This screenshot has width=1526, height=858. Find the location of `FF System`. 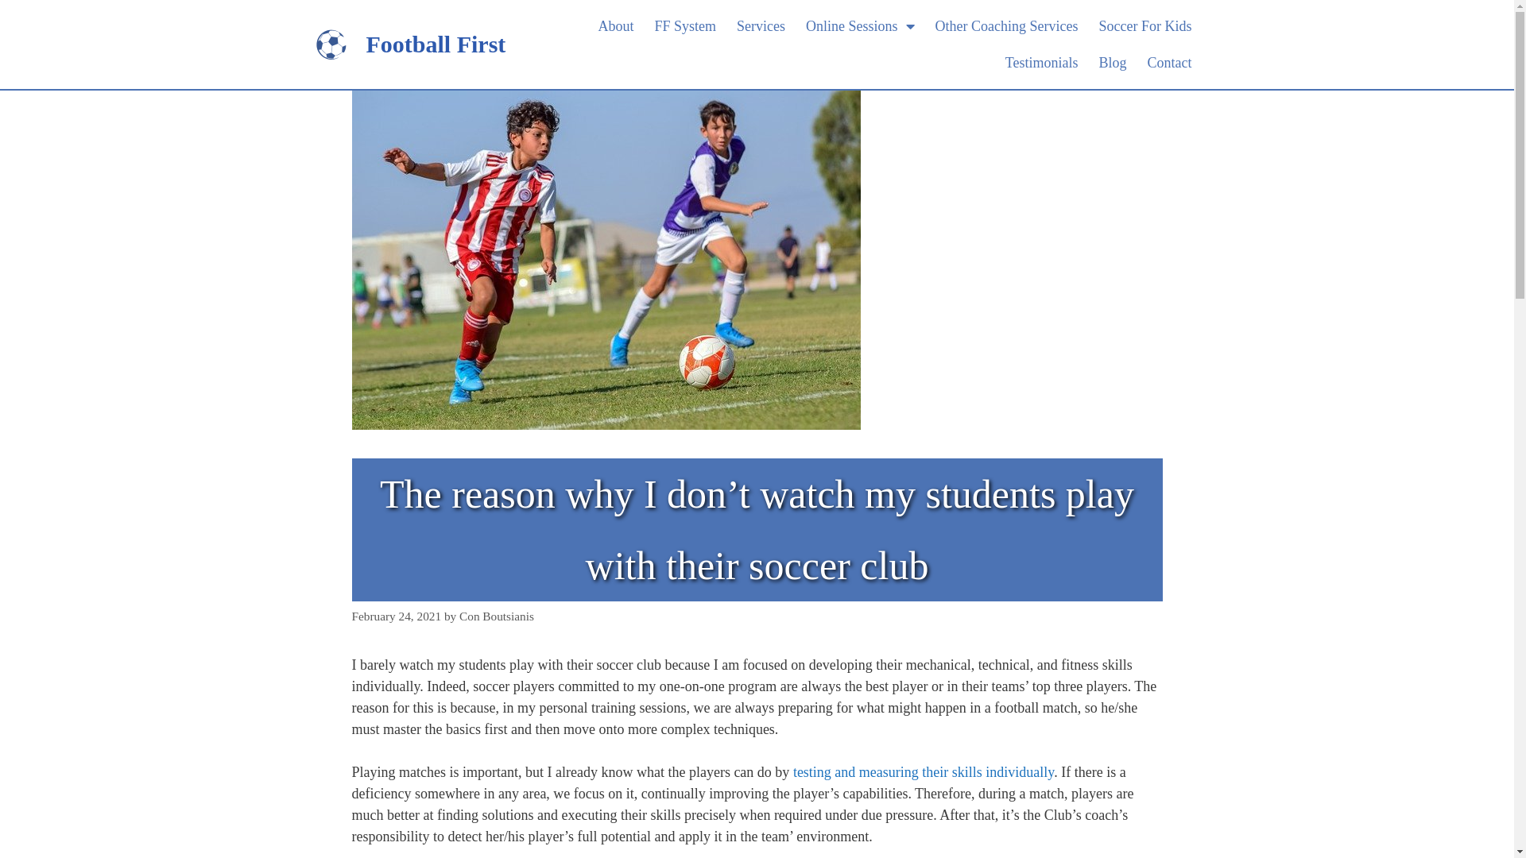

FF System is located at coordinates (685, 26).